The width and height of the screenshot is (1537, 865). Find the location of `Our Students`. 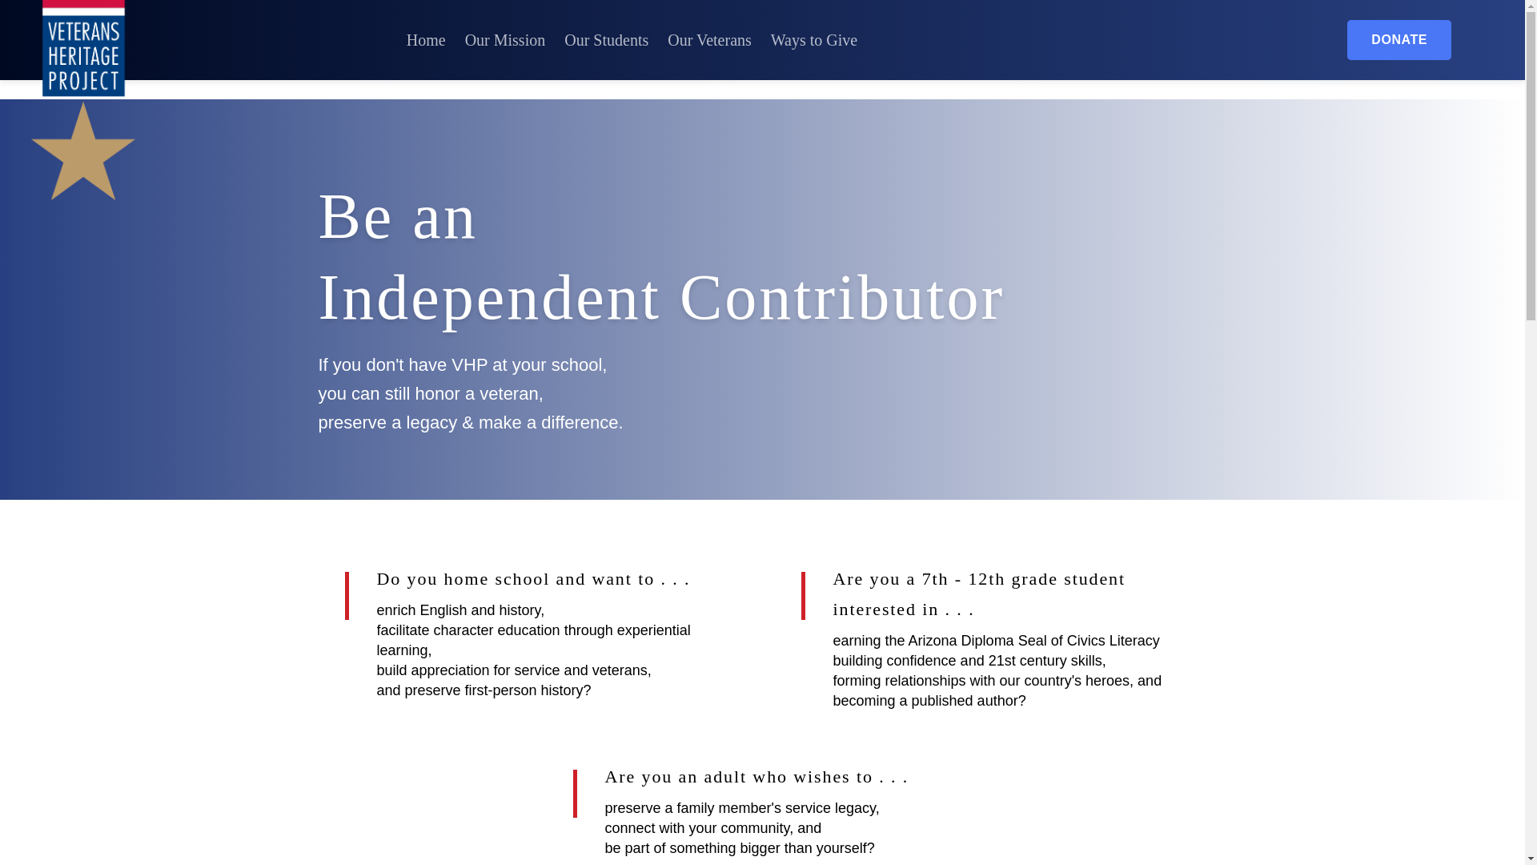

Our Students is located at coordinates (606, 40).